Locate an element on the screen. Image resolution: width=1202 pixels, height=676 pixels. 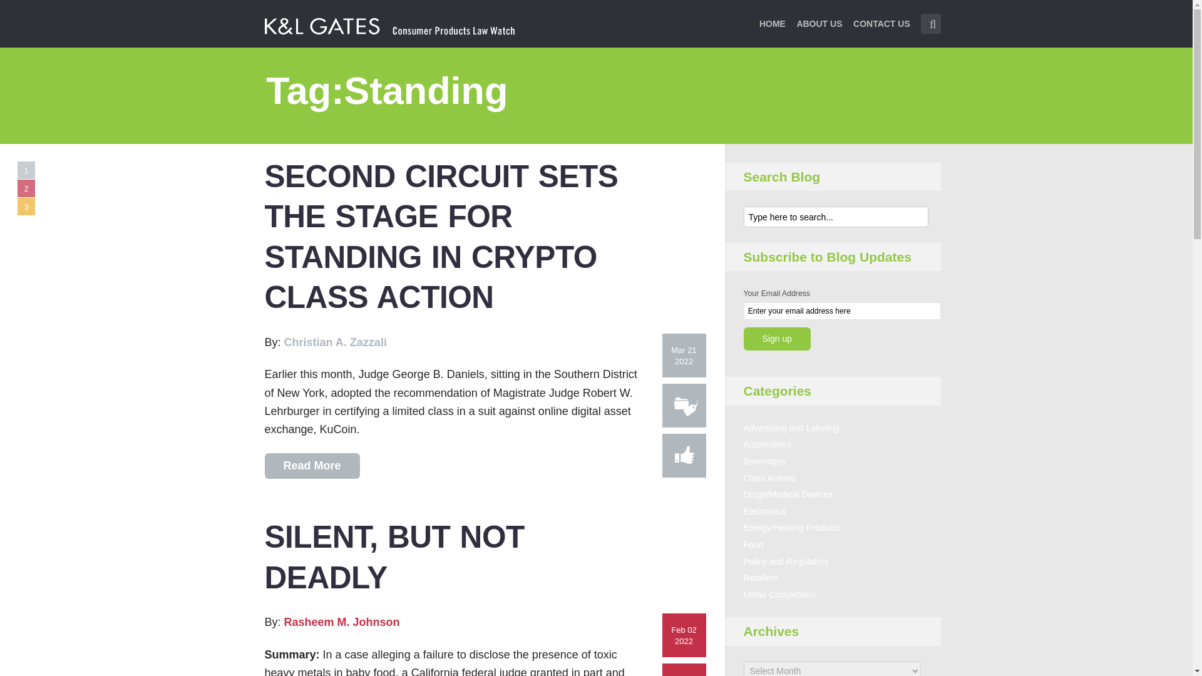
1 is located at coordinates (26, 170).